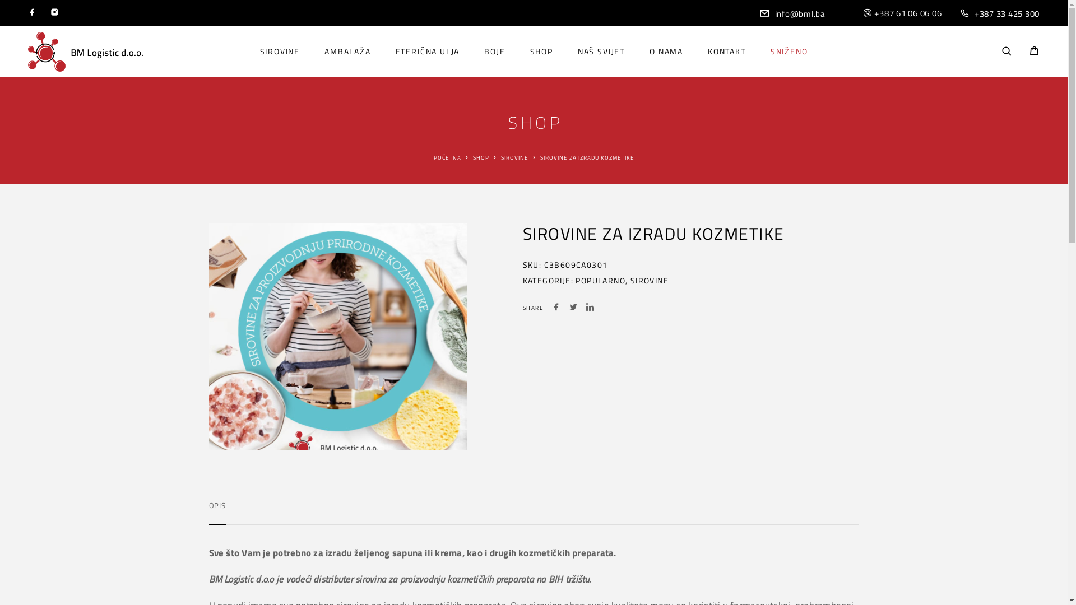  Describe the element at coordinates (573, 308) in the screenshot. I see `Share on Twitter` at that location.